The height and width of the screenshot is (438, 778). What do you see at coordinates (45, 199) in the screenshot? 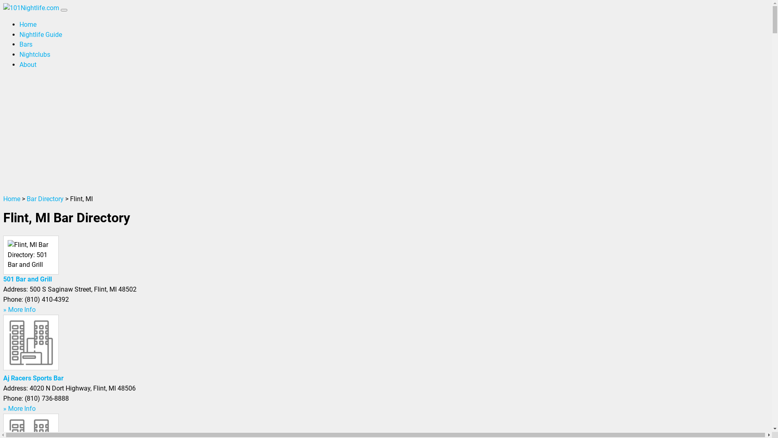
I see `Bar Directory` at bounding box center [45, 199].